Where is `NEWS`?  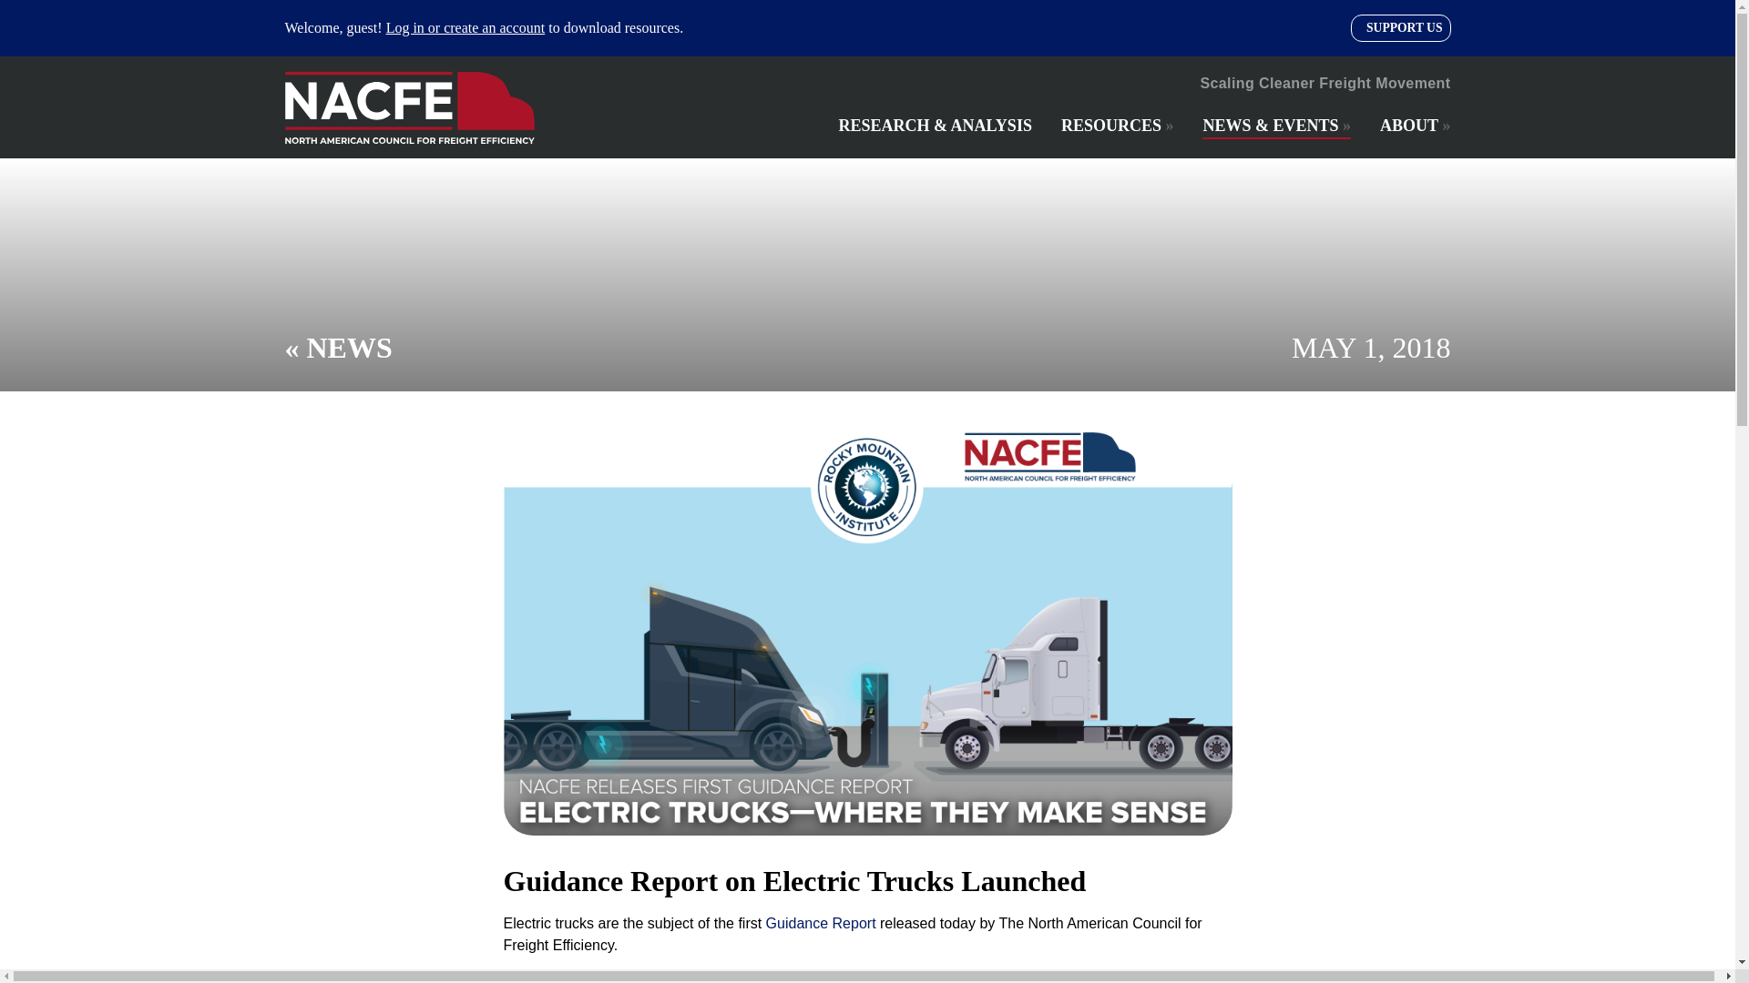
NEWS is located at coordinates (349, 347).